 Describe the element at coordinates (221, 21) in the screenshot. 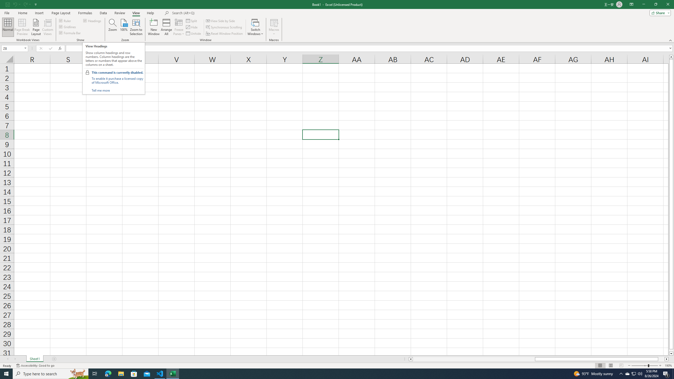

I see `View Side by Side` at that location.